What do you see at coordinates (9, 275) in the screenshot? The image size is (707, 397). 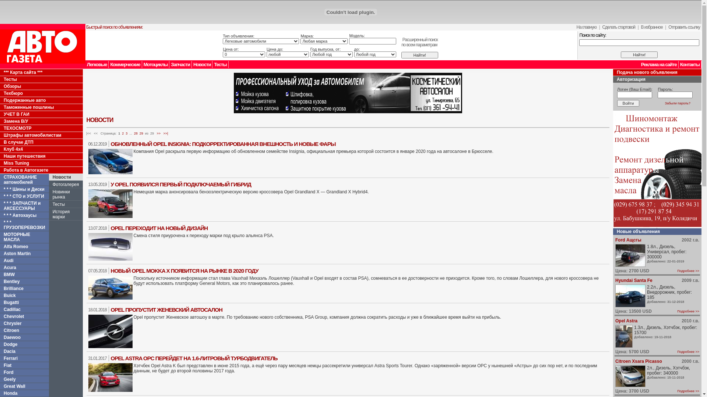 I see `BMW` at bounding box center [9, 275].